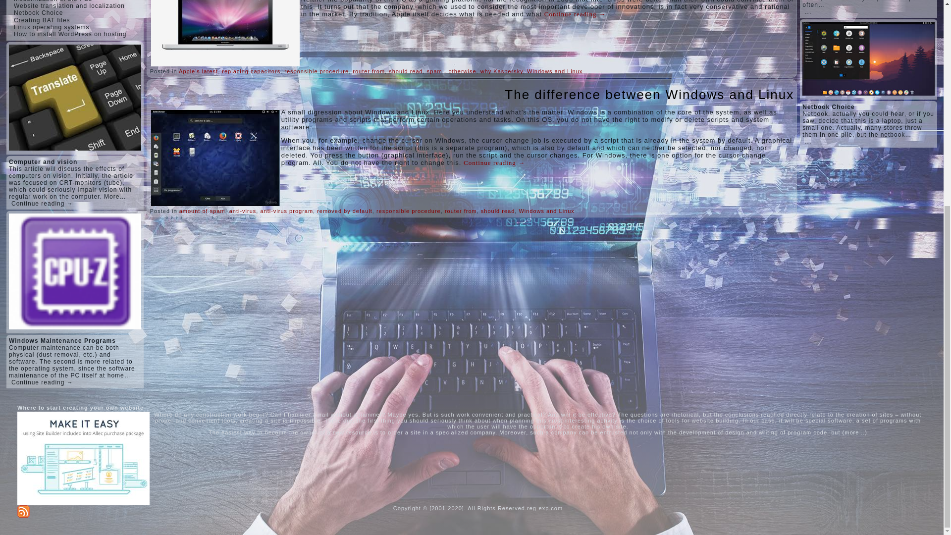  What do you see at coordinates (317, 71) in the screenshot?
I see `responsible procedure` at bounding box center [317, 71].